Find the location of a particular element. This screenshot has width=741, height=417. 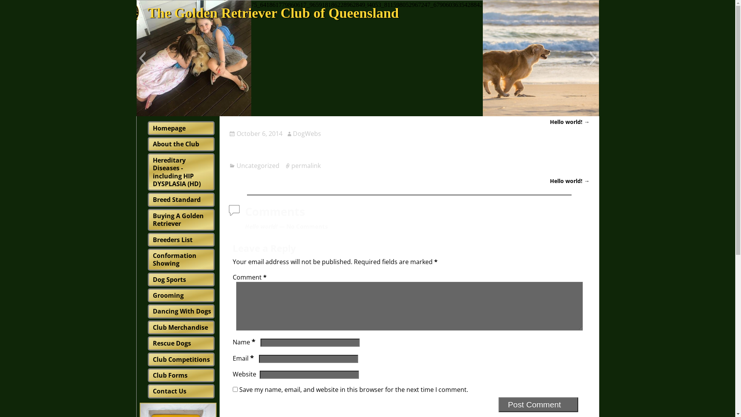

Club Competitions is located at coordinates (181, 359).